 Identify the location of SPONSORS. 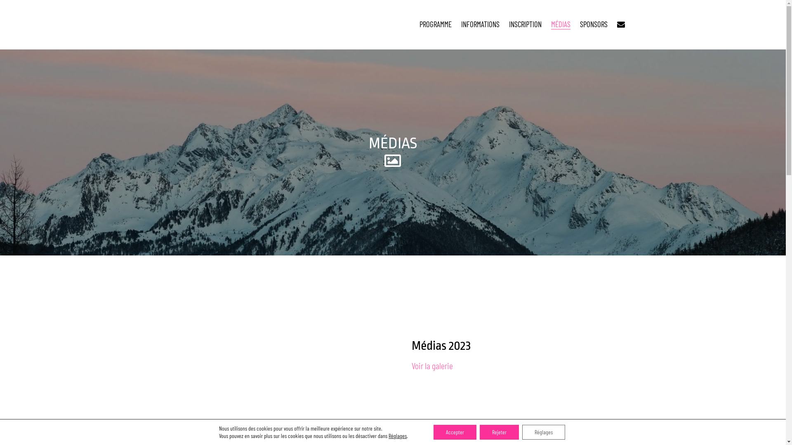
(594, 24).